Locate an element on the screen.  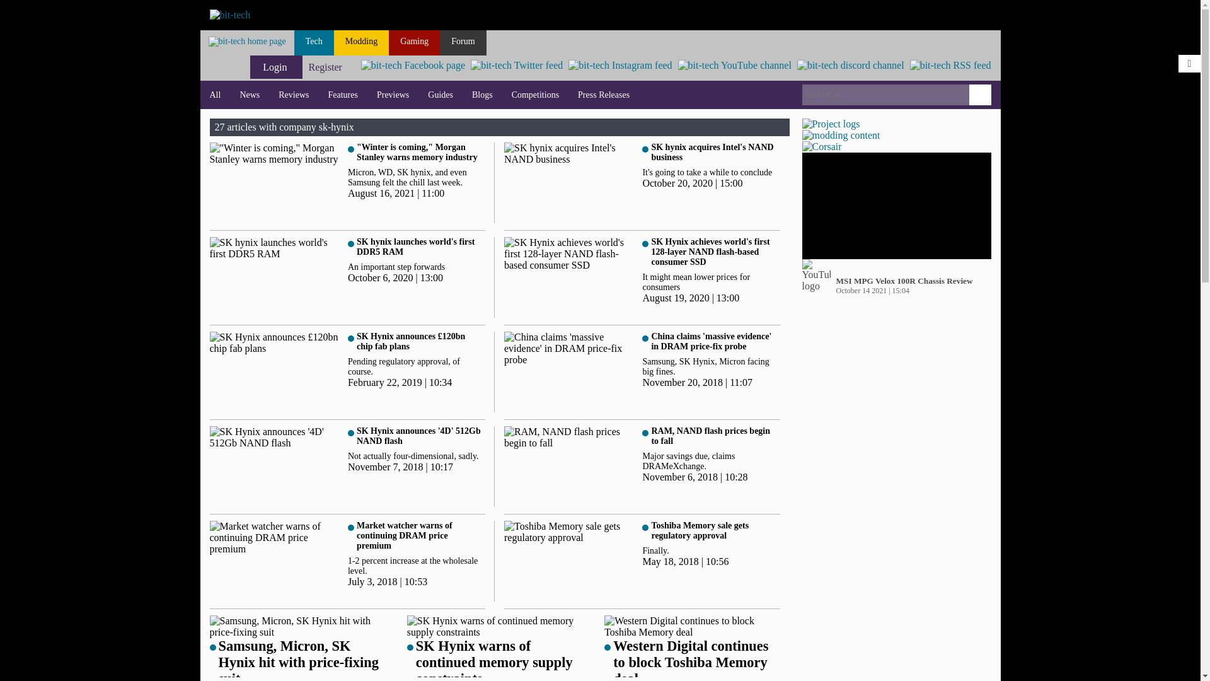
Login is located at coordinates (276, 67).